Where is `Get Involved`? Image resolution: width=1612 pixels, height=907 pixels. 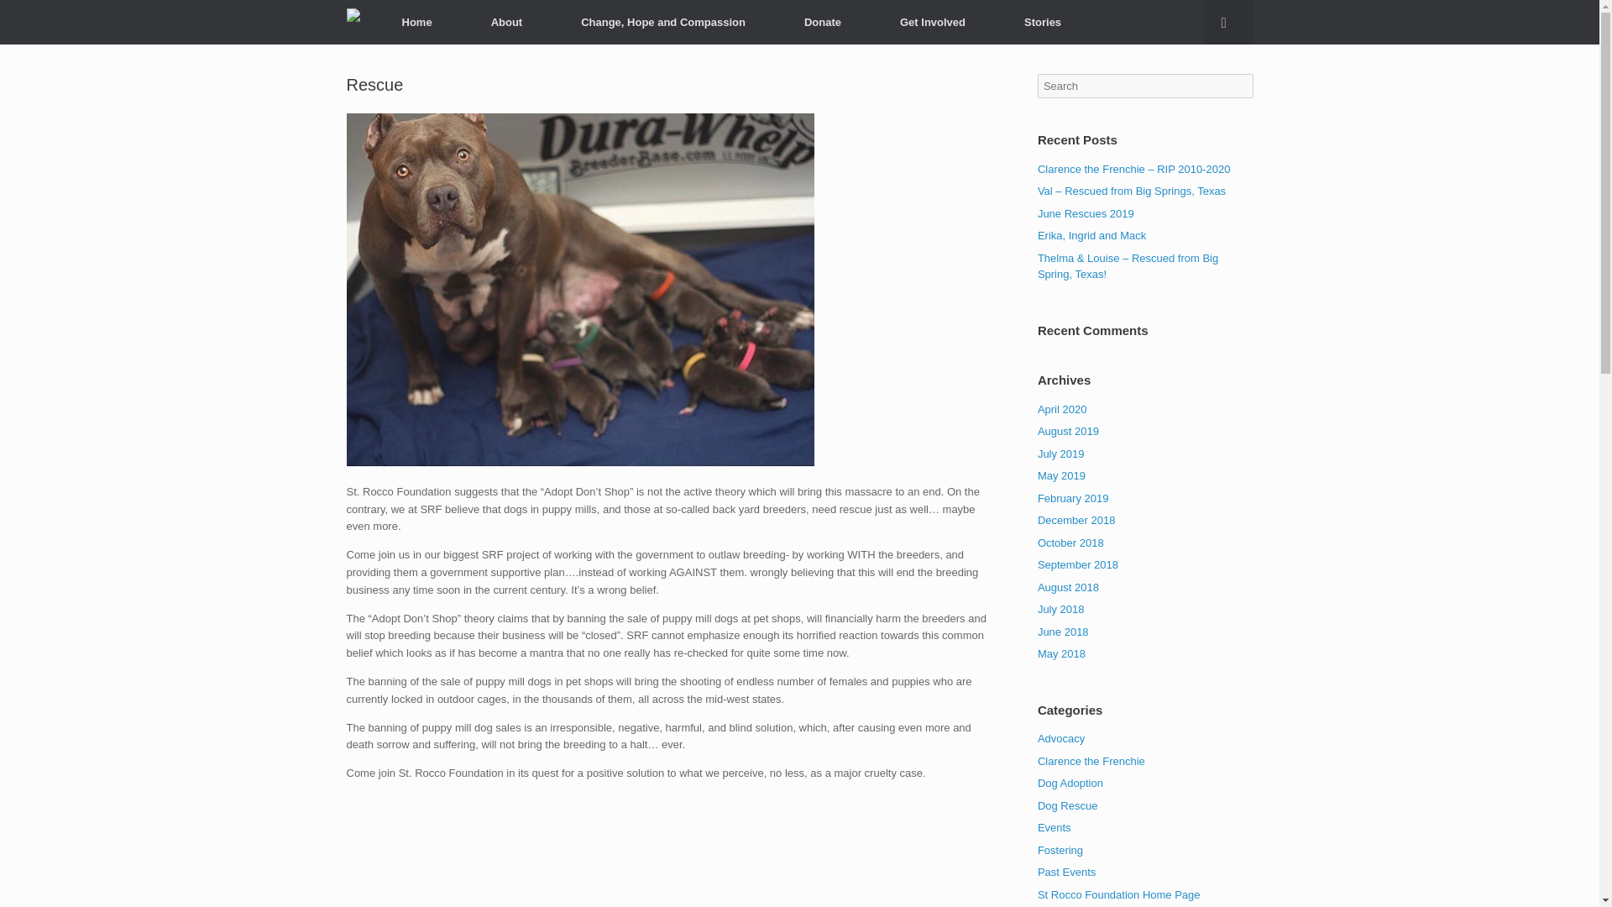
Get Involved is located at coordinates (932, 22).